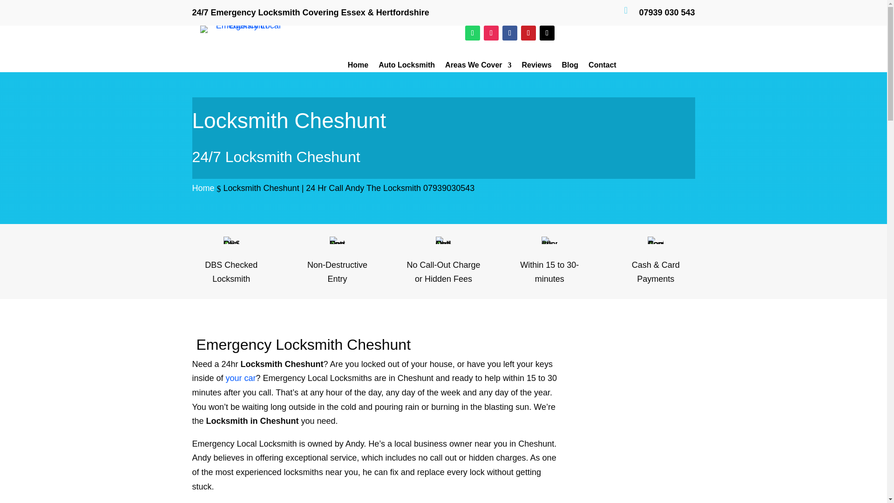  What do you see at coordinates (358, 67) in the screenshot?
I see `Home` at bounding box center [358, 67].